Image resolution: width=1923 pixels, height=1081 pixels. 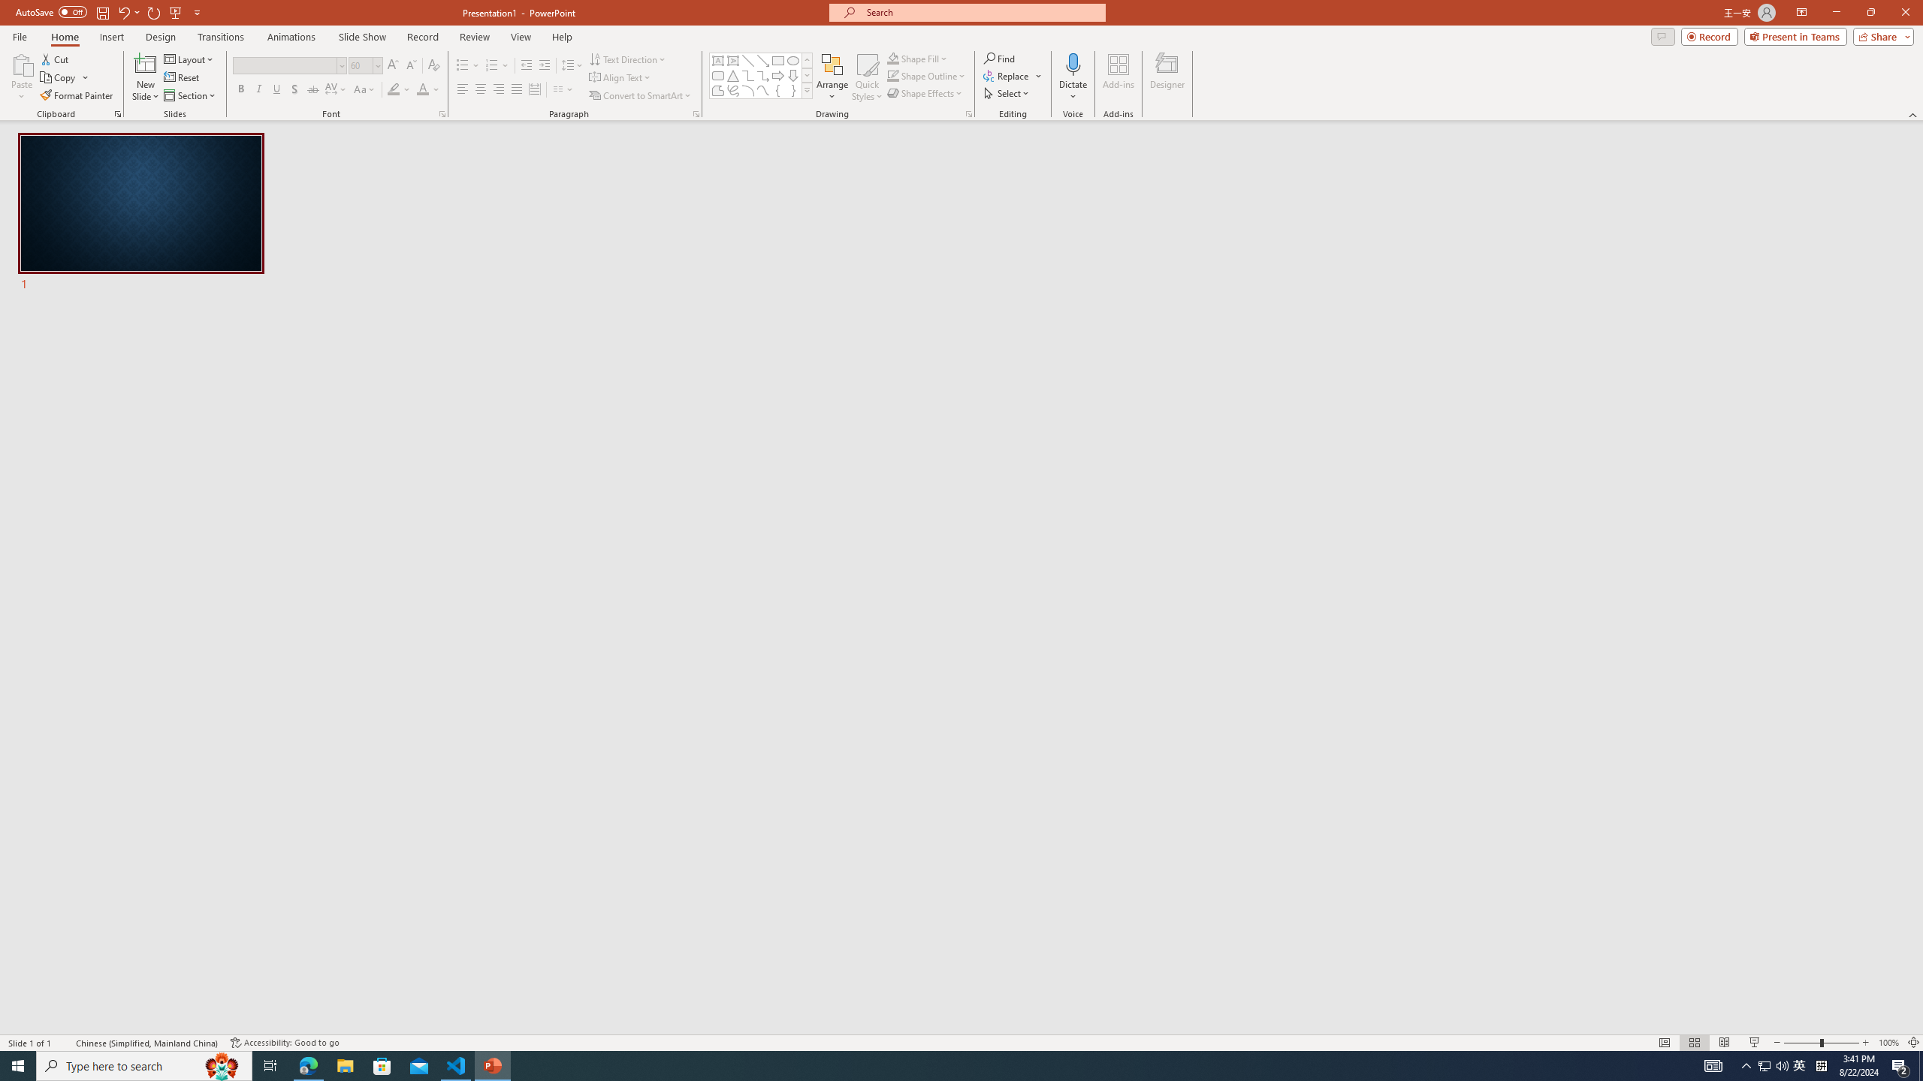 I want to click on Right Brace, so click(x=793, y=90).